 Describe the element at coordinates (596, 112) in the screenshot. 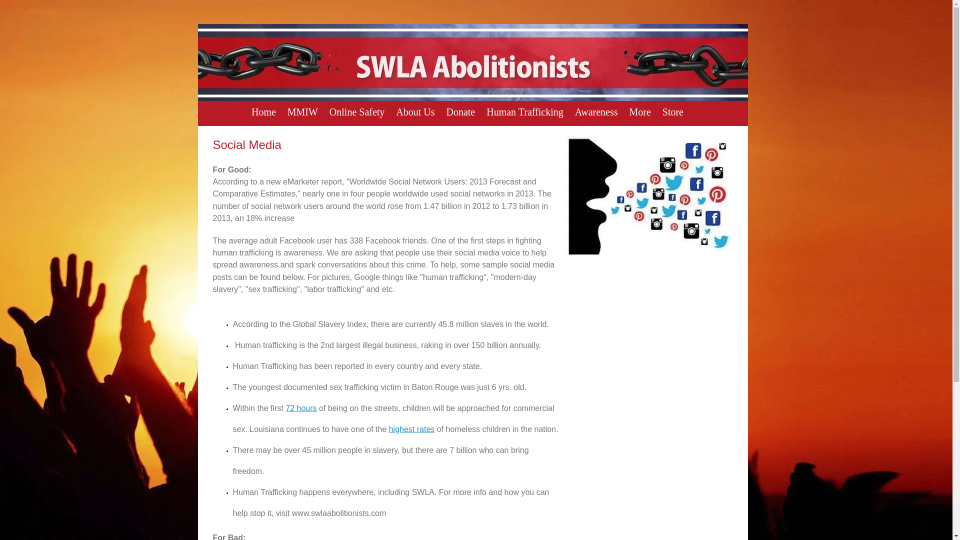

I see `Awareness` at that location.